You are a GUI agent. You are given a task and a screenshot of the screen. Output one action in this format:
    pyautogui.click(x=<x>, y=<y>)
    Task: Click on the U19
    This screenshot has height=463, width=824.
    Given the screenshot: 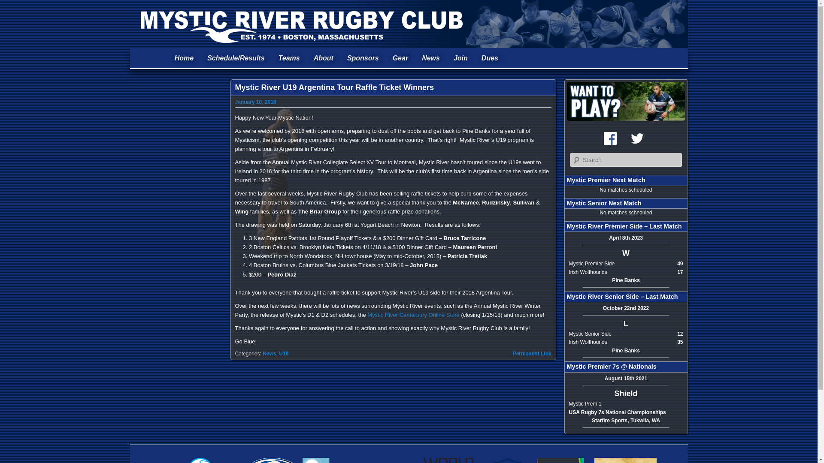 What is the action you would take?
    pyautogui.click(x=284, y=353)
    